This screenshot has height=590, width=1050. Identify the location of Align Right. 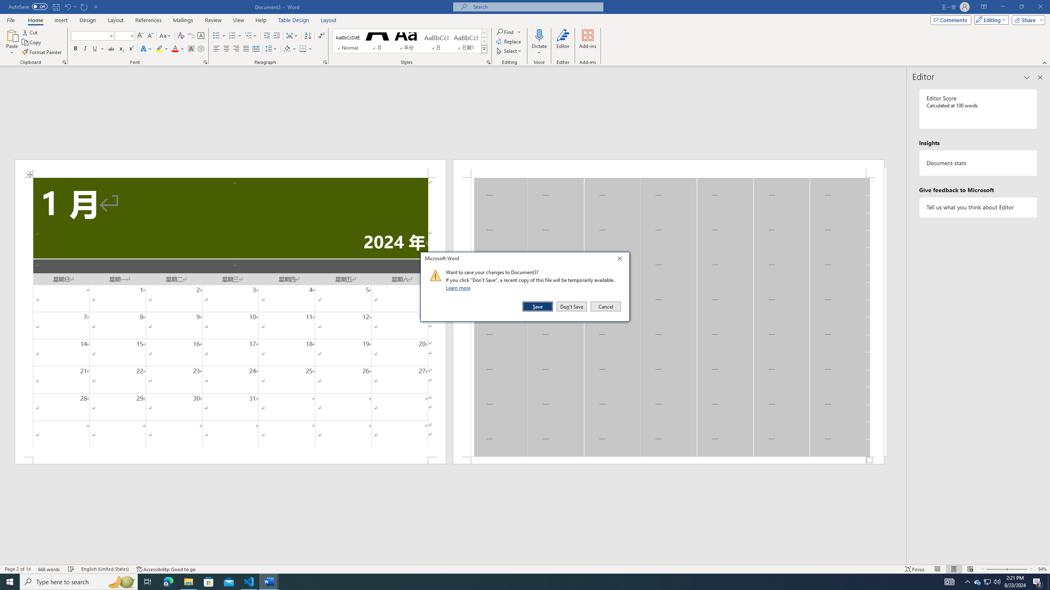
(236, 49).